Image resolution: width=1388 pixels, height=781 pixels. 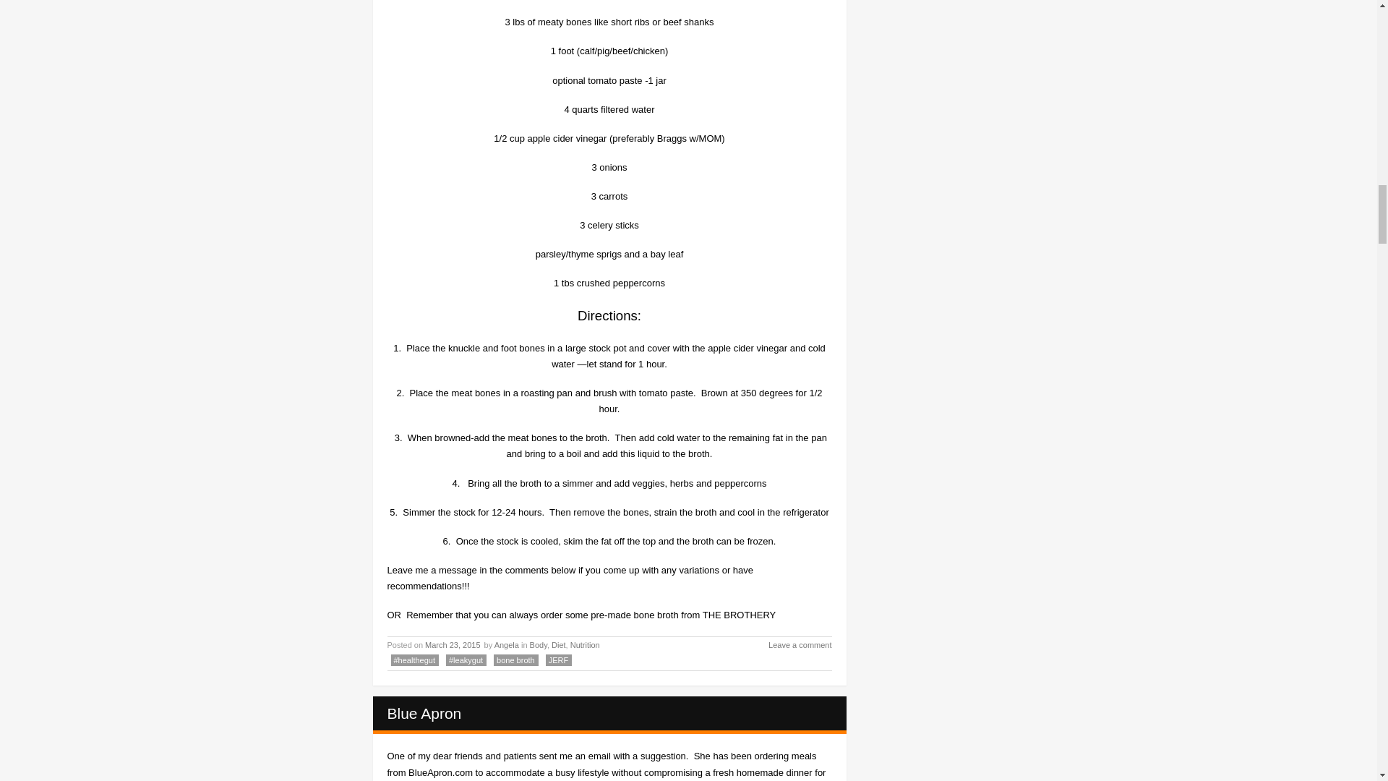 What do you see at coordinates (739, 615) in the screenshot?
I see `THE BROTHERY` at bounding box center [739, 615].